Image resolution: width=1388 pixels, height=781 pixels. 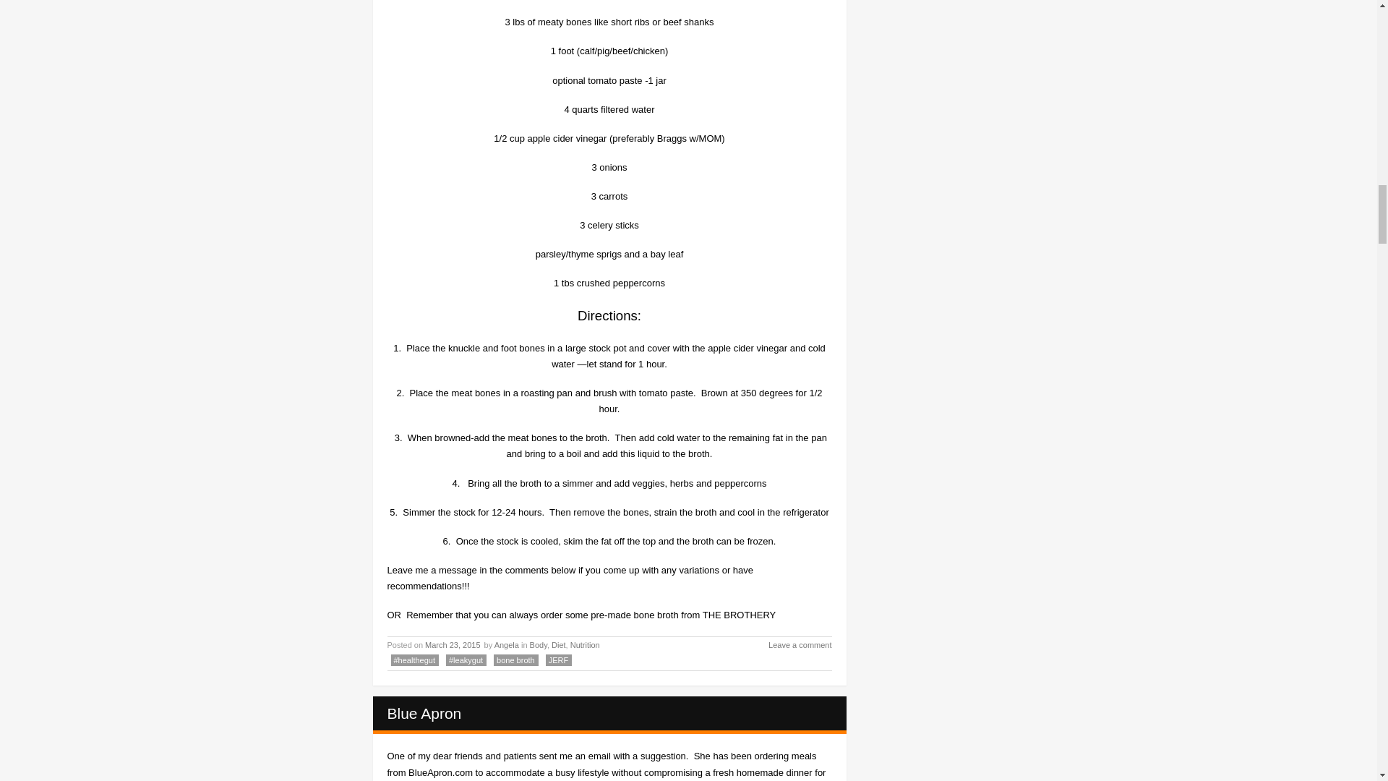 What do you see at coordinates (739, 615) in the screenshot?
I see `THE BROTHERY` at bounding box center [739, 615].